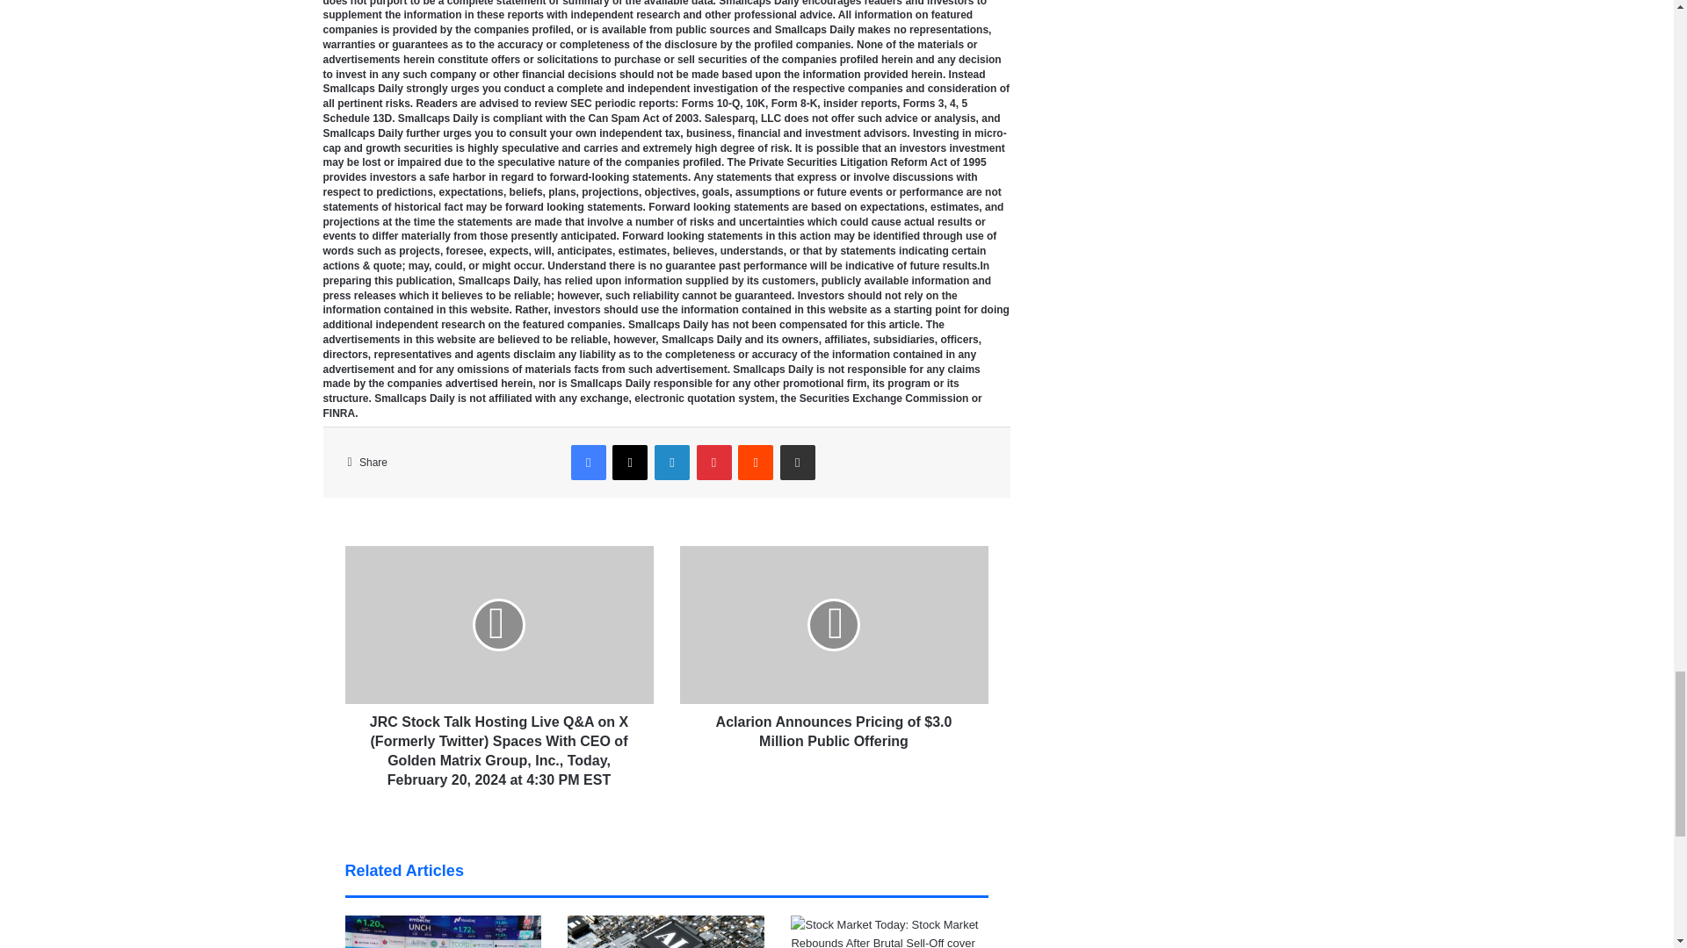 Image resolution: width=1687 pixels, height=948 pixels. Describe the element at coordinates (629, 462) in the screenshot. I see `X` at that location.